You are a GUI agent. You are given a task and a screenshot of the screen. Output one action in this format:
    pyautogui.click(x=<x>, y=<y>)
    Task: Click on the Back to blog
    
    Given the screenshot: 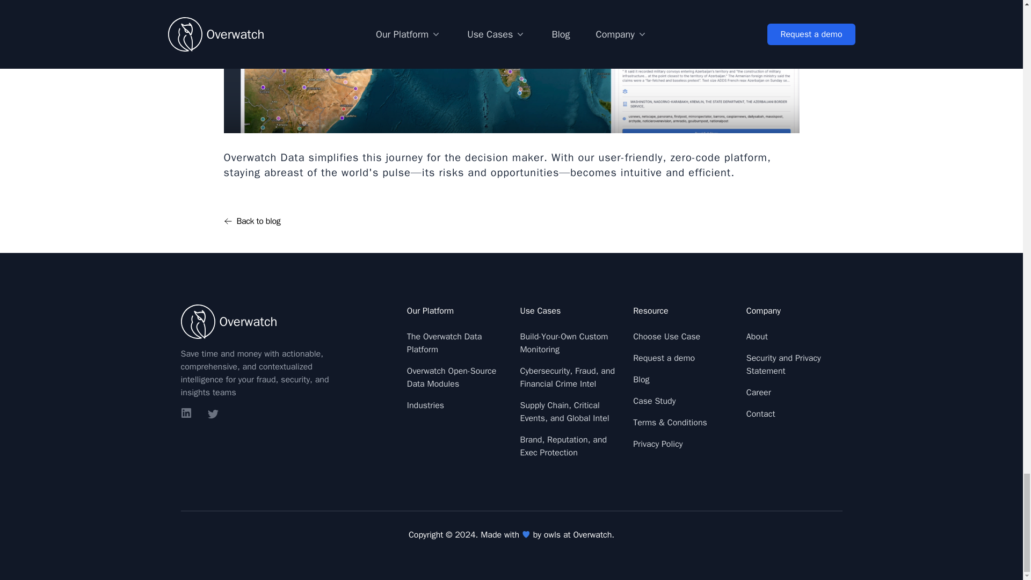 What is the action you would take?
    pyautogui.click(x=252, y=221)
    